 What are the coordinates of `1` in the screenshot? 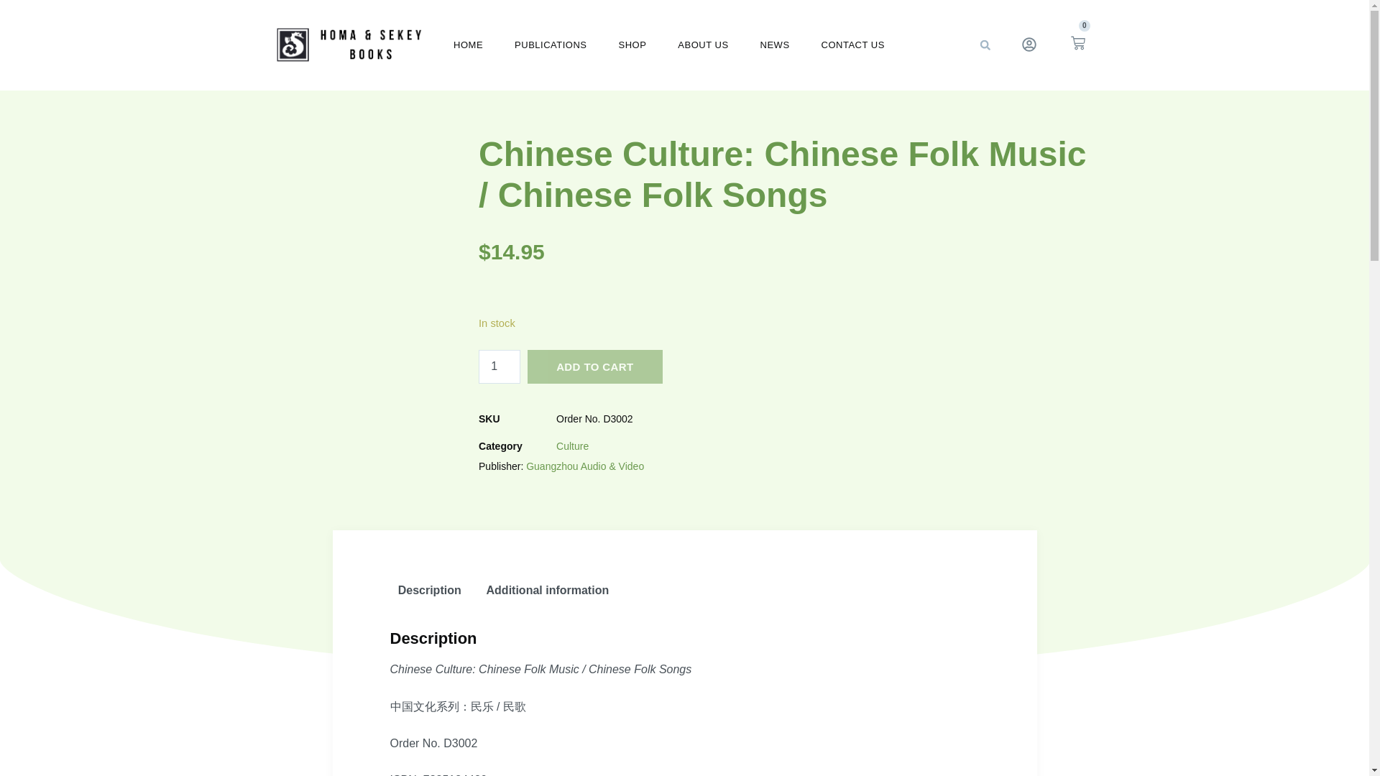 It's located at (499, 366).